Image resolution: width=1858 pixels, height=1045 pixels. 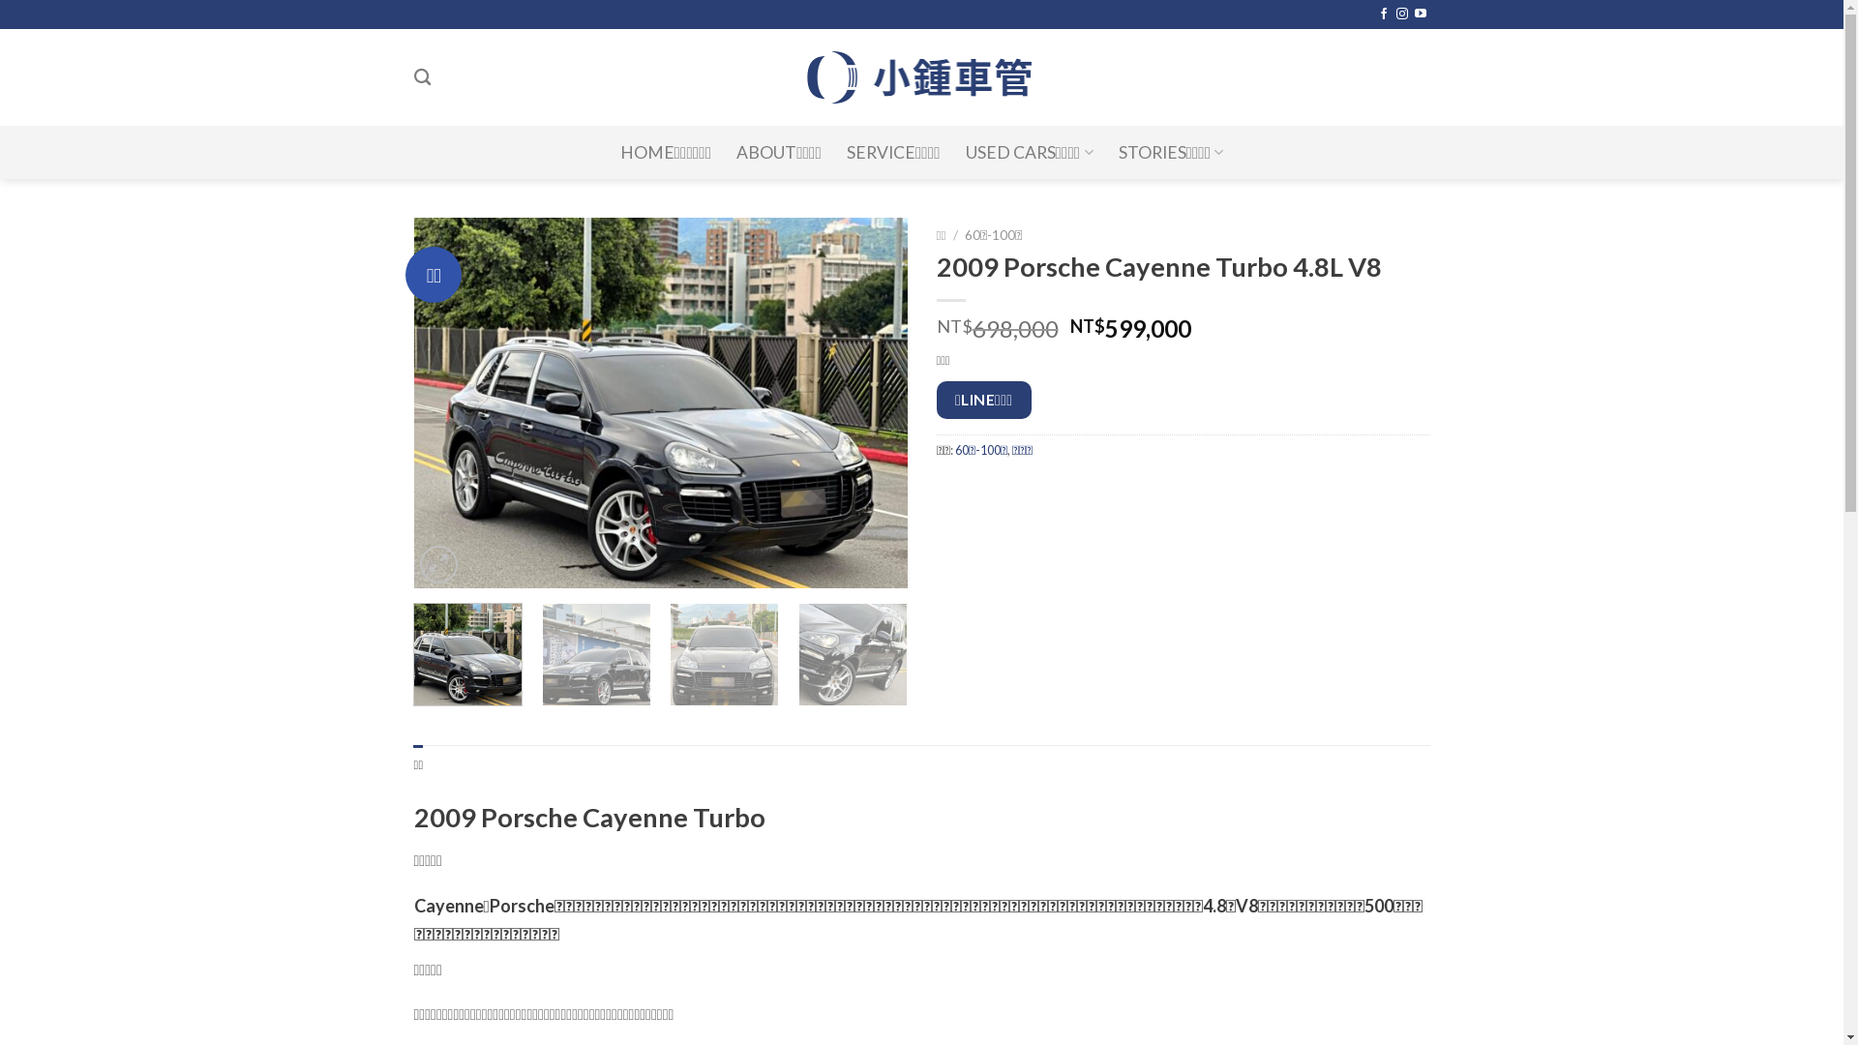 What do you see at coordinates (439, 565) in the screenshot?
I see `Zoom` at bounding box center [439, 565].